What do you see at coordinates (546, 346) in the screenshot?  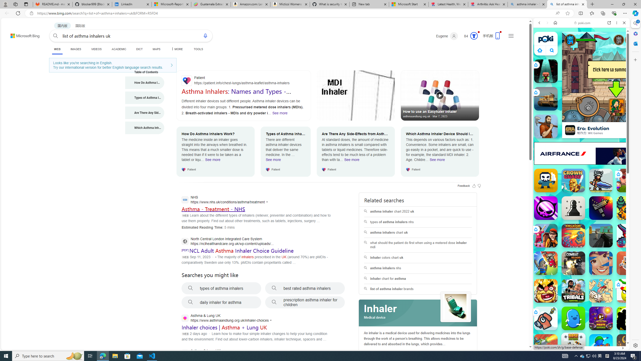 I see `Clash of Tanks Clash of Tanks` at bounding box center [546, 346].